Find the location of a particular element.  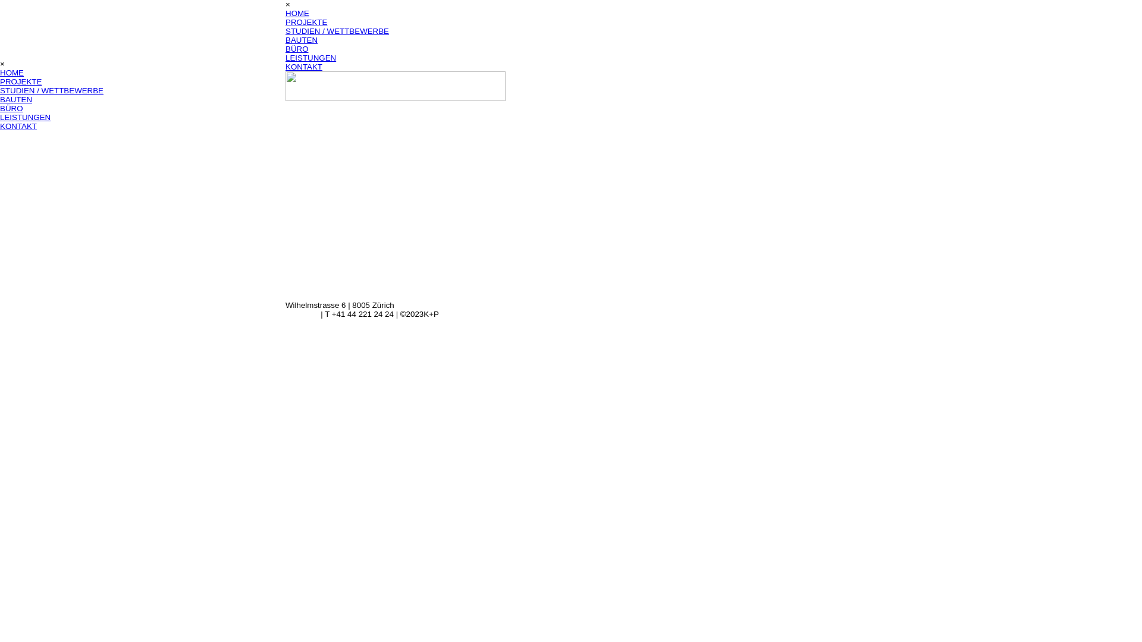

PROJEKTE is located at coordinates (306, 23).